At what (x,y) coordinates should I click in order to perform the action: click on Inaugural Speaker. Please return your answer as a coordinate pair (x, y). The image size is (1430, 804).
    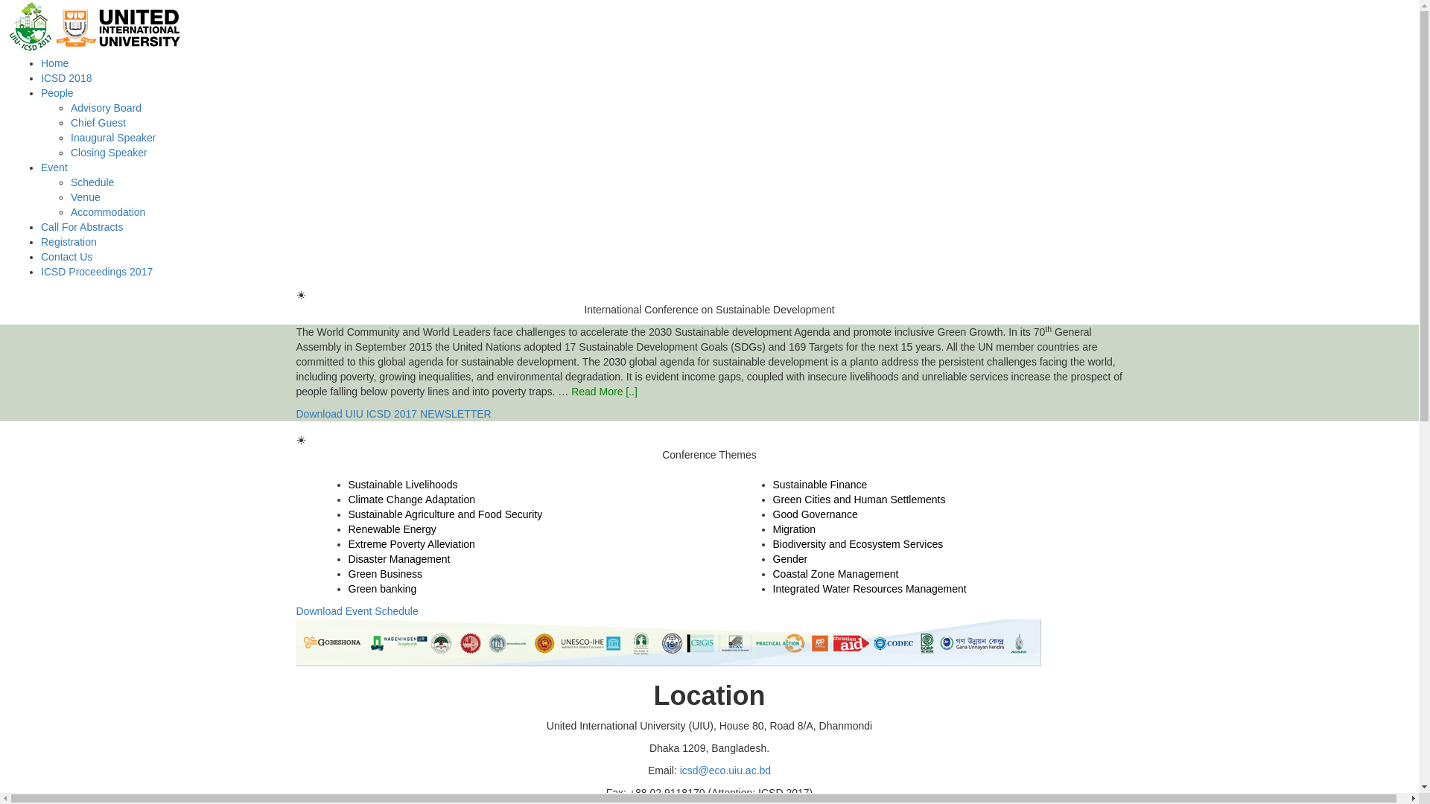
    Looking at the image, I should click on (113, 138).